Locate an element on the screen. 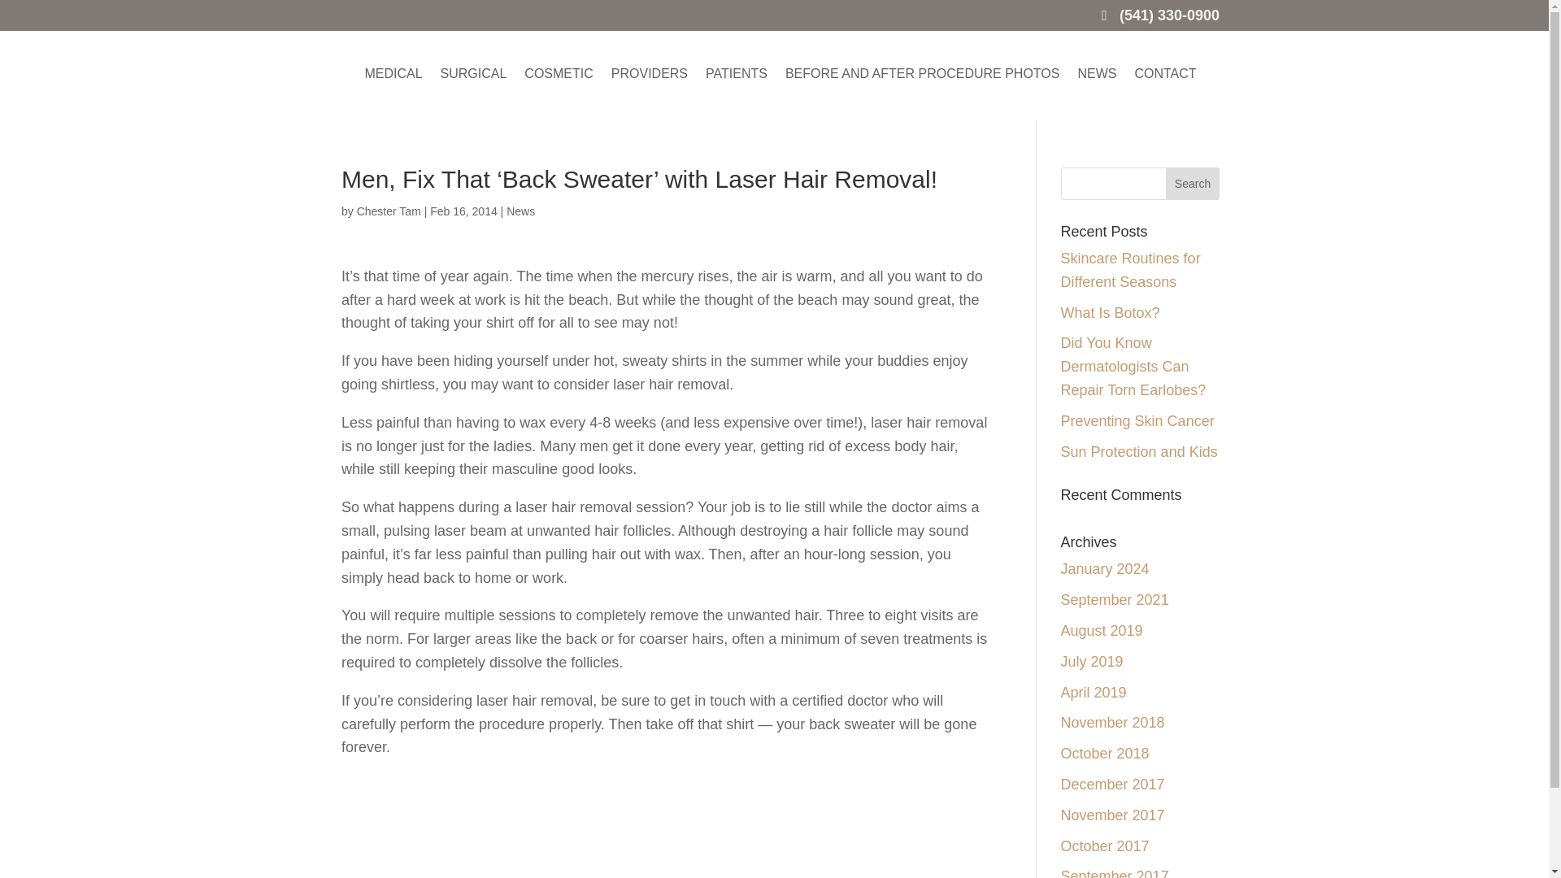 The image size is (1561, 878). SURGICAL is located at coordinates (473, 75).